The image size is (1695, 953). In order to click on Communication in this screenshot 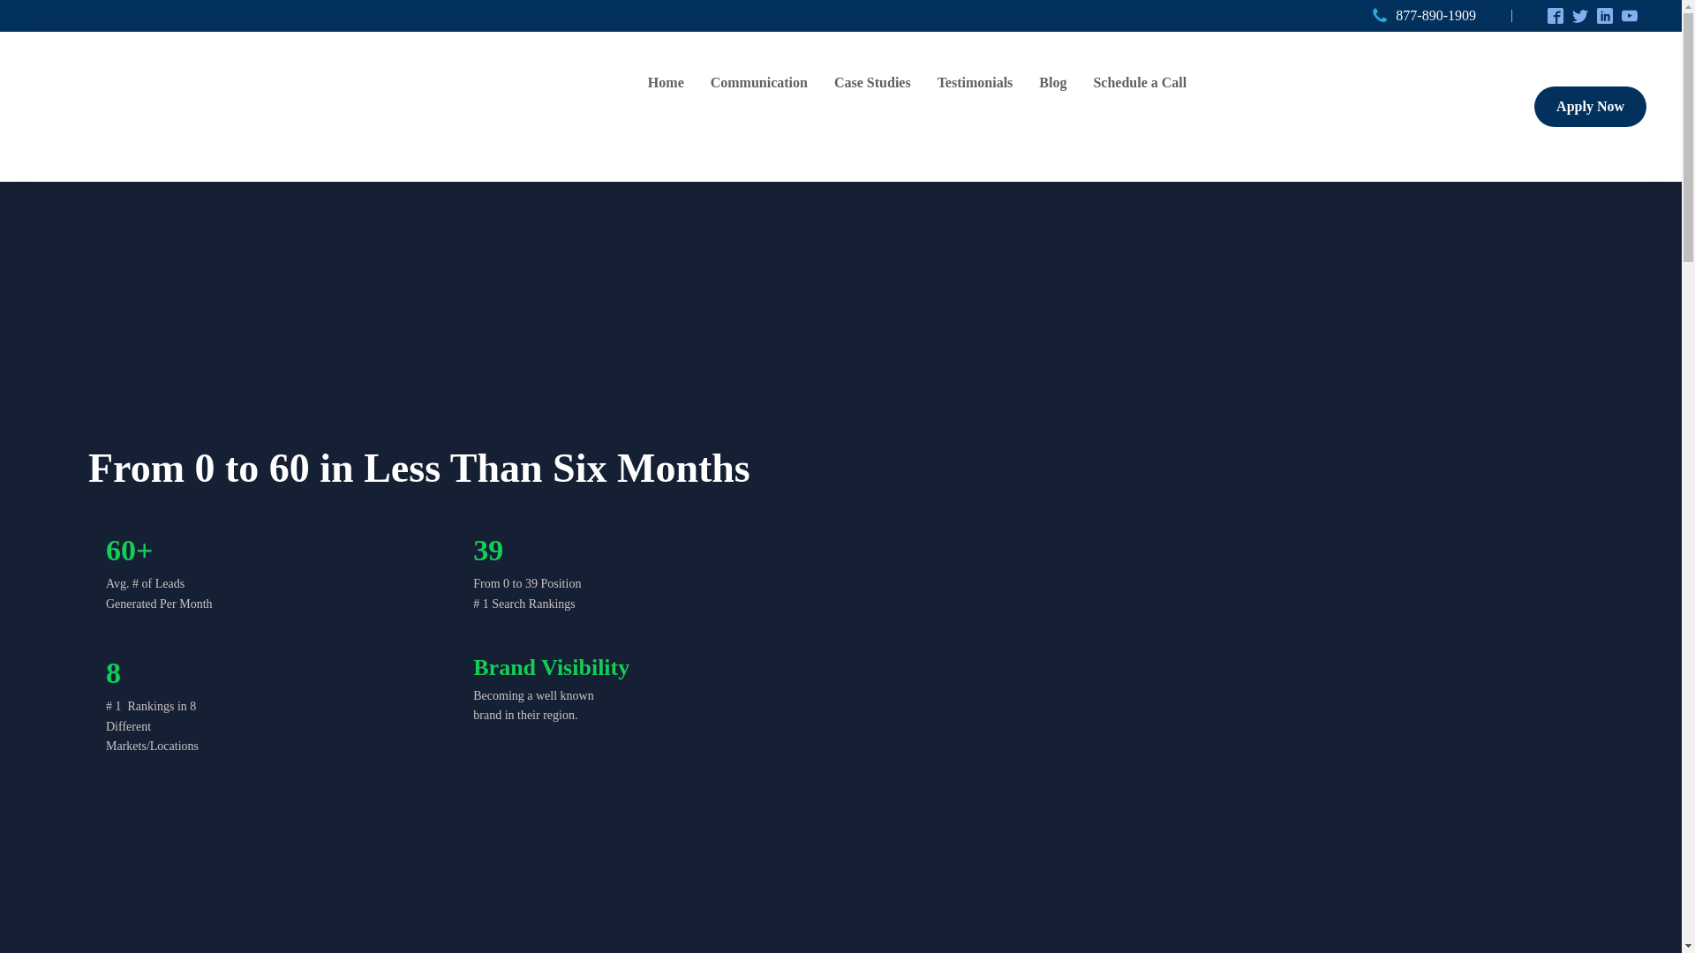, I will do `click(759, 83)`.